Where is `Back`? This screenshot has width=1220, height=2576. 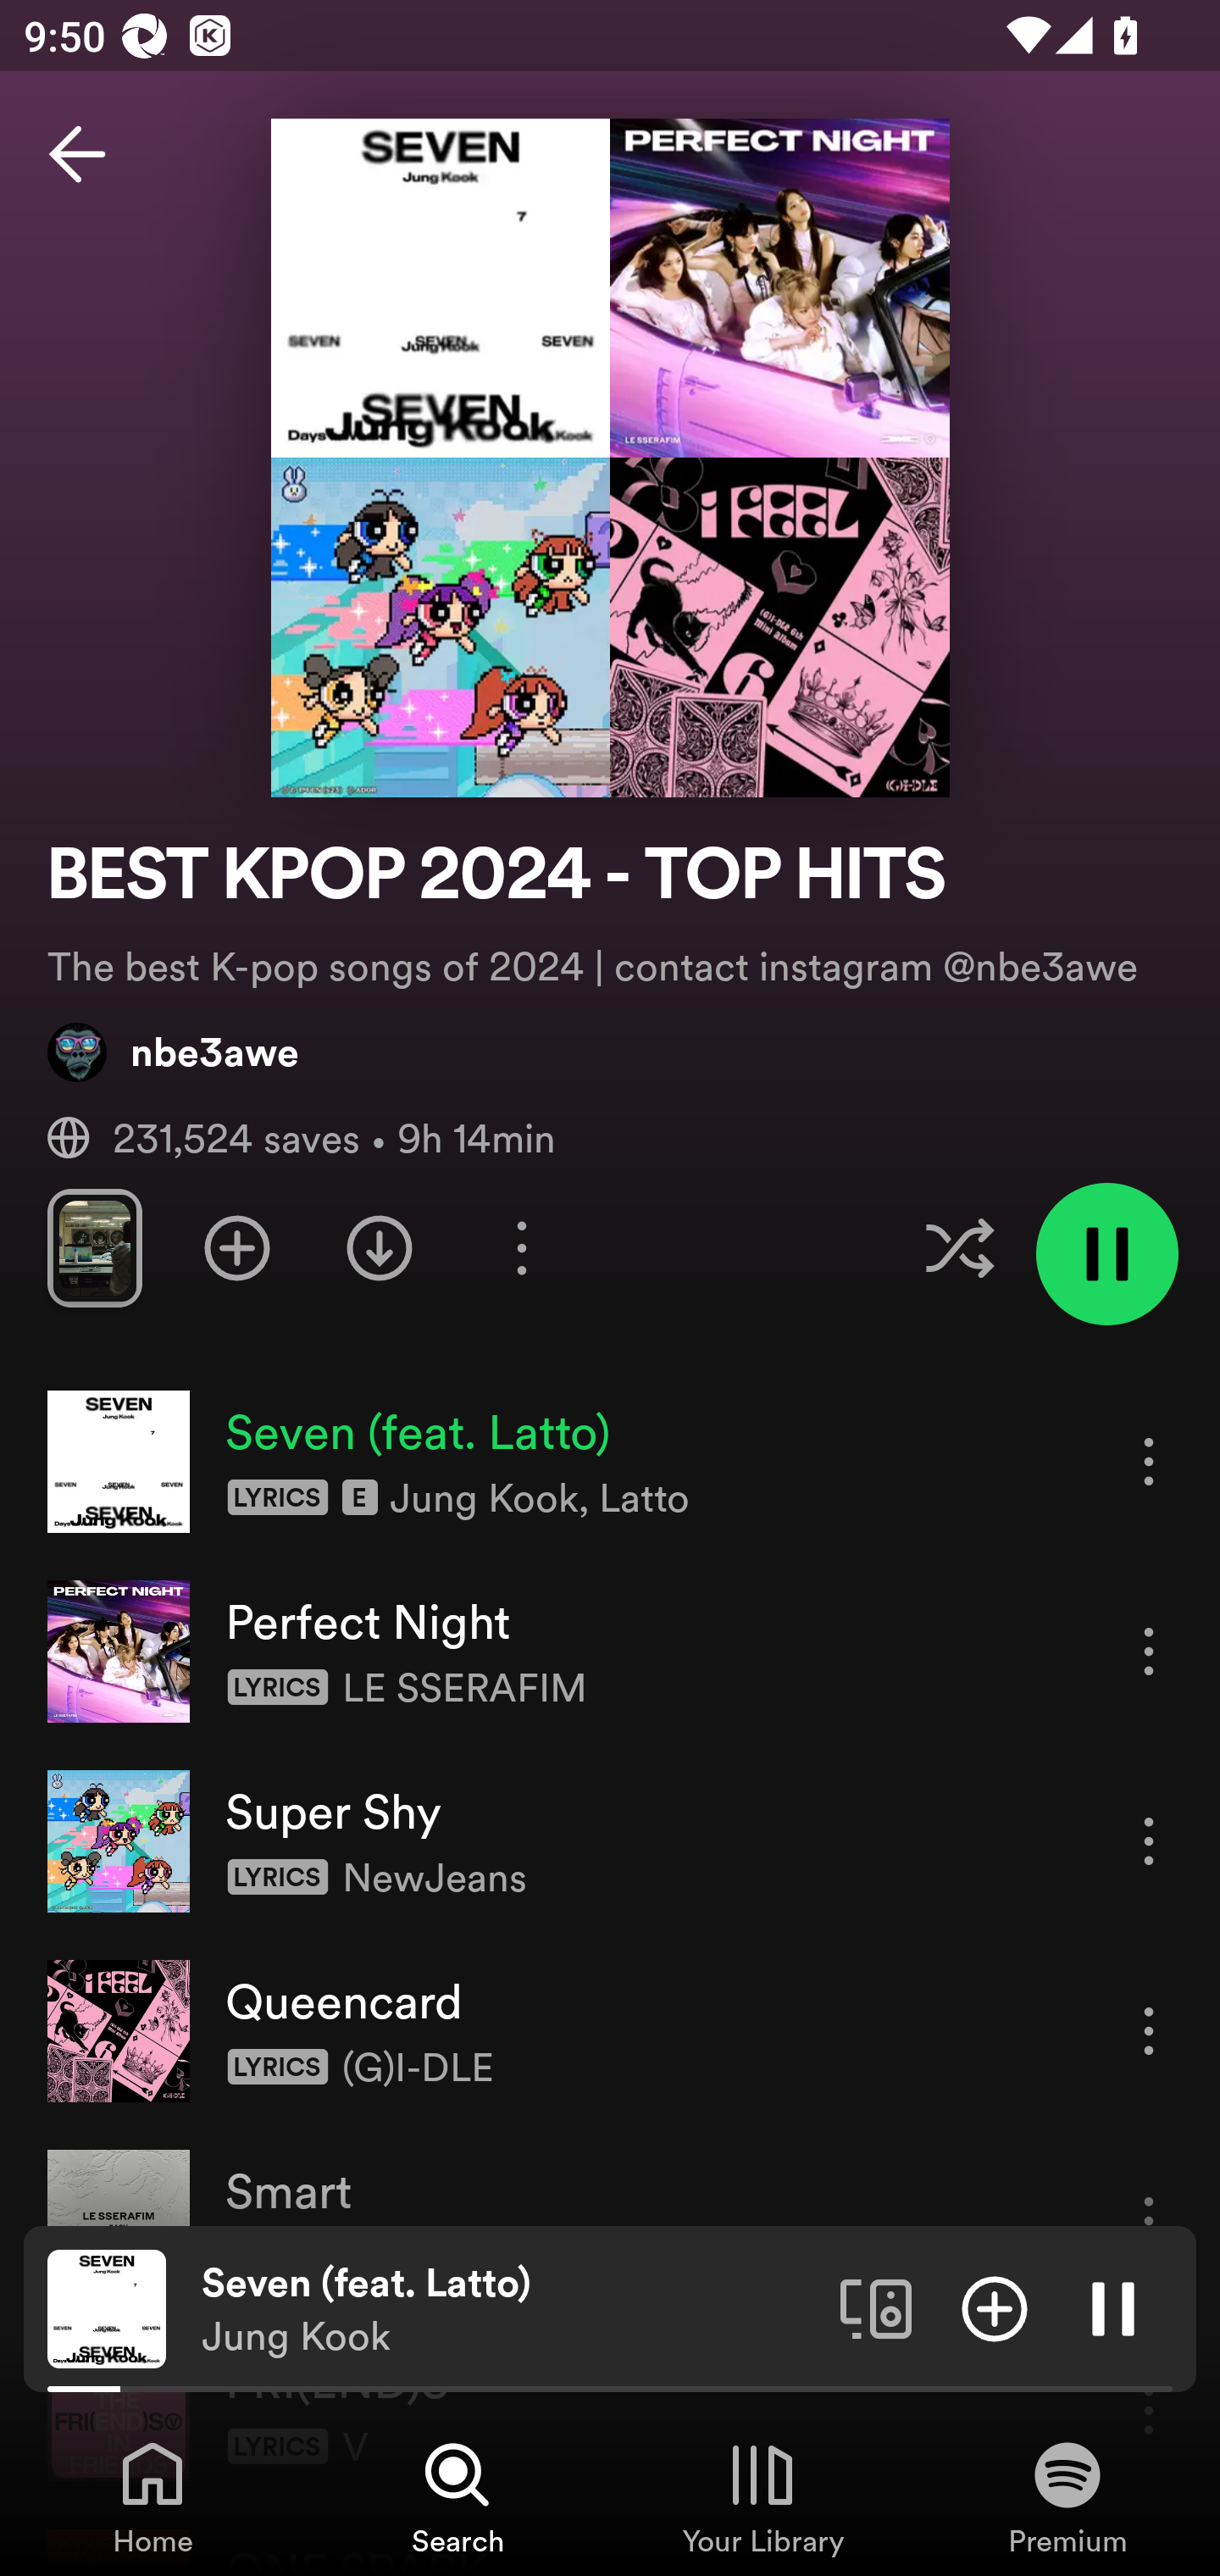
Back is located at coordinates (77, 154).